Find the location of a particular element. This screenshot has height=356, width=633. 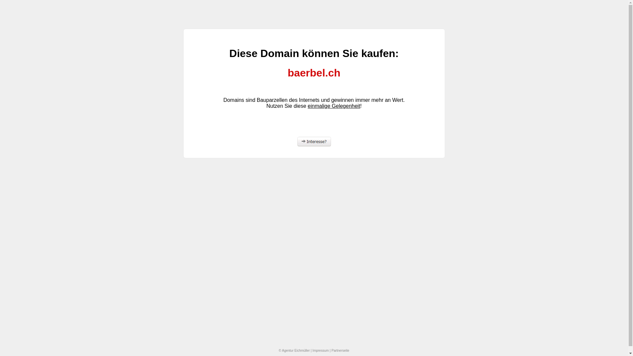

Impressum is located at coordinates (320, 351).